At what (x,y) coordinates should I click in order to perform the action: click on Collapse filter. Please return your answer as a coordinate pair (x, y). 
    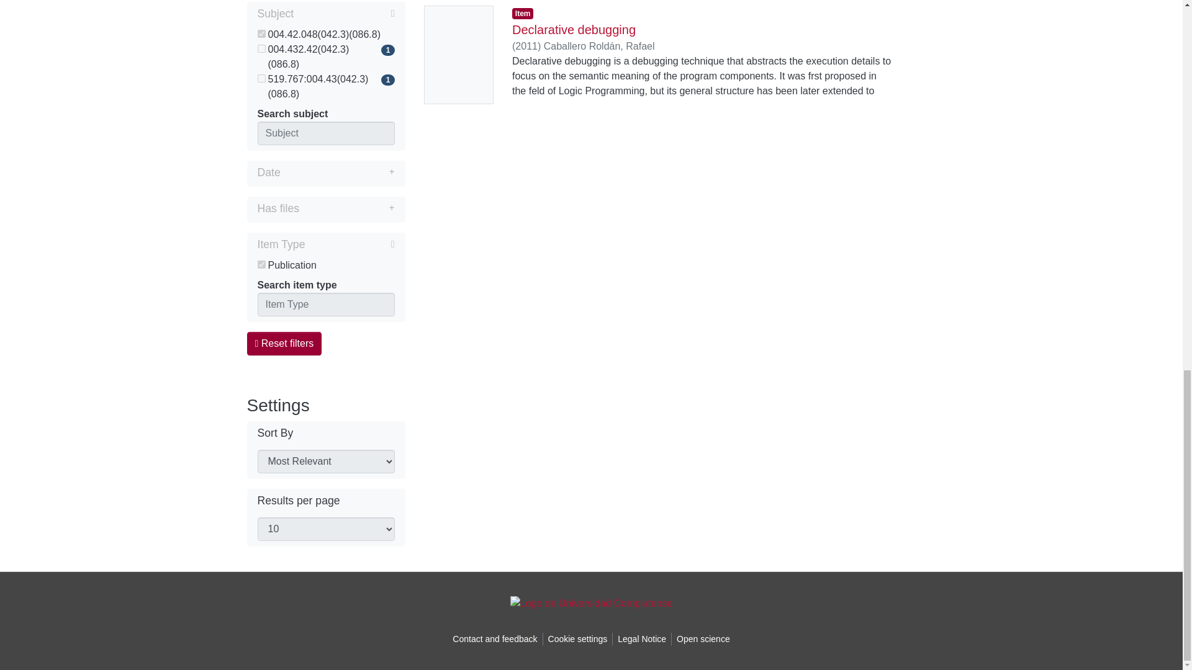
    Looking at the image, I should click on (344, 13).